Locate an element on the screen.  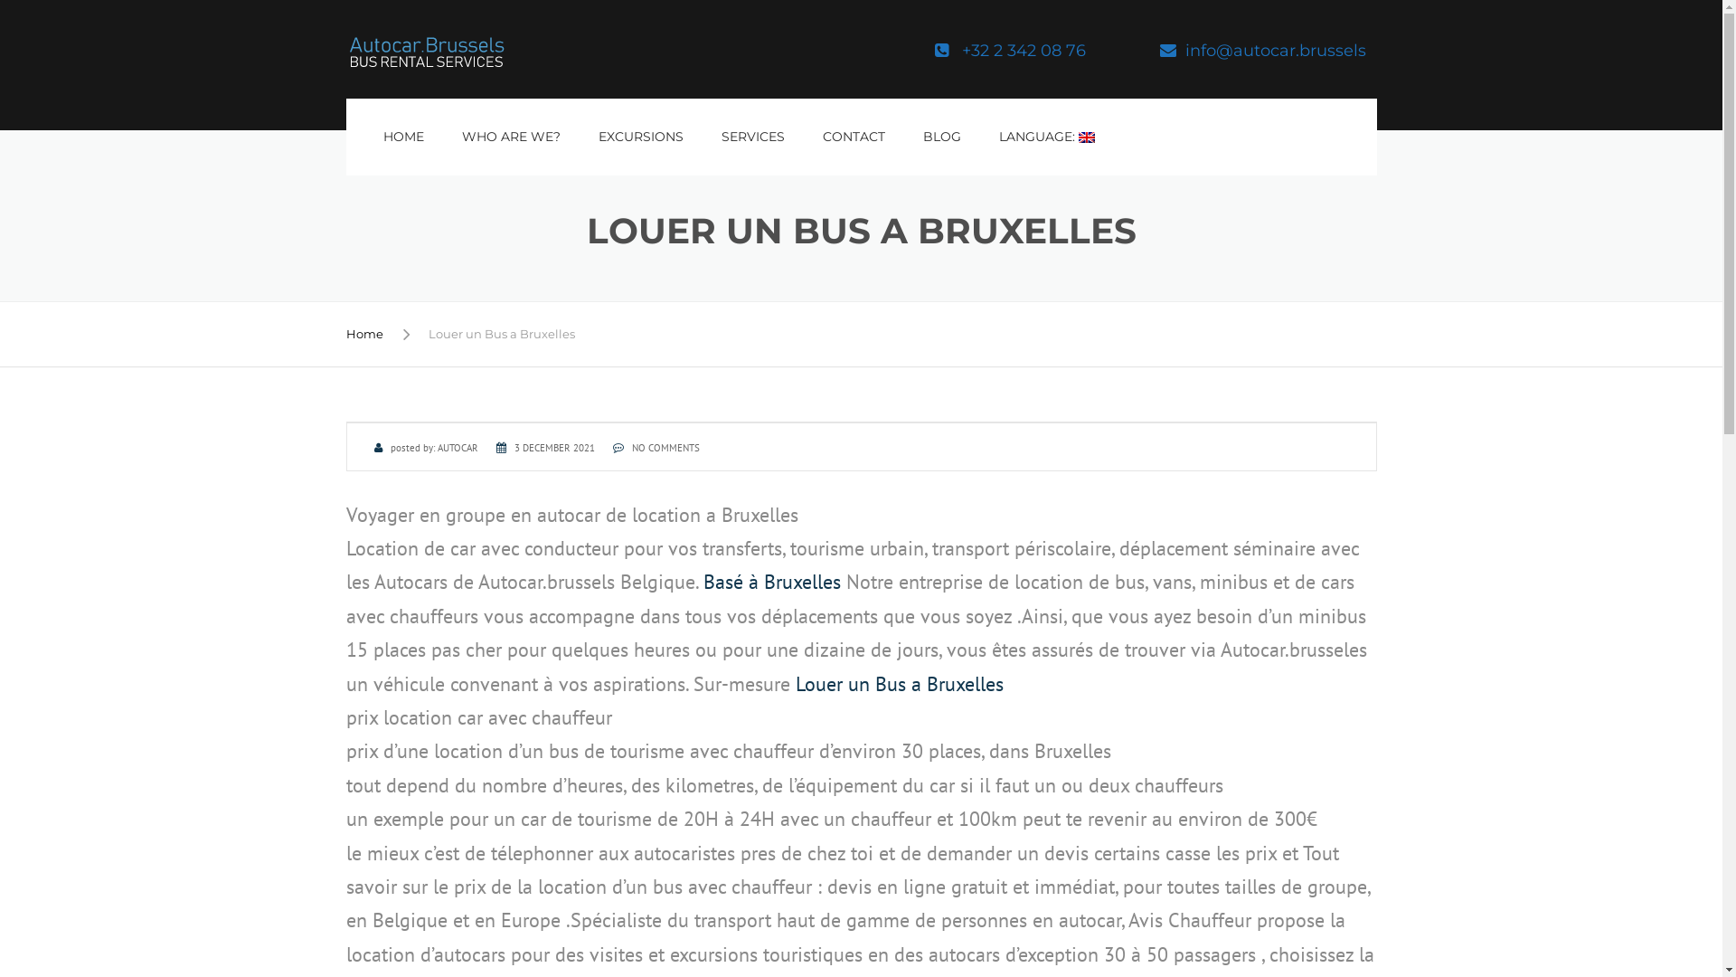
CONTACT is located at coordinates (853, 138).